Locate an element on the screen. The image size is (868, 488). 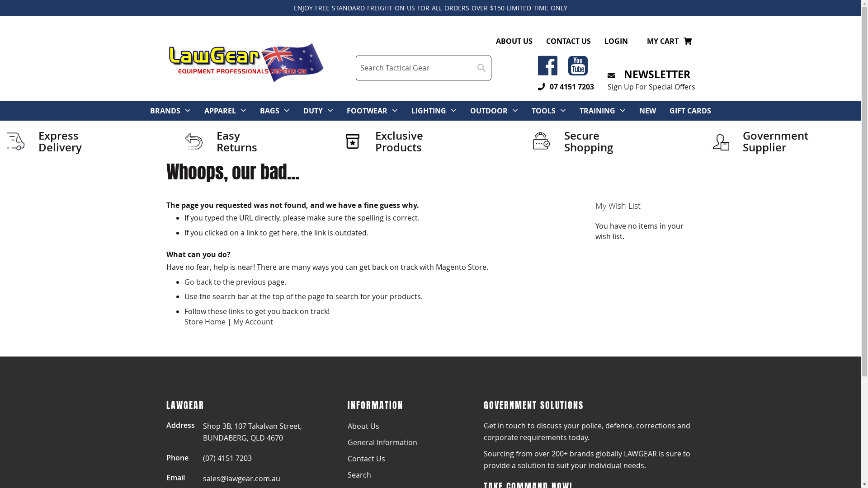
  is located at coordinates (580, 71).